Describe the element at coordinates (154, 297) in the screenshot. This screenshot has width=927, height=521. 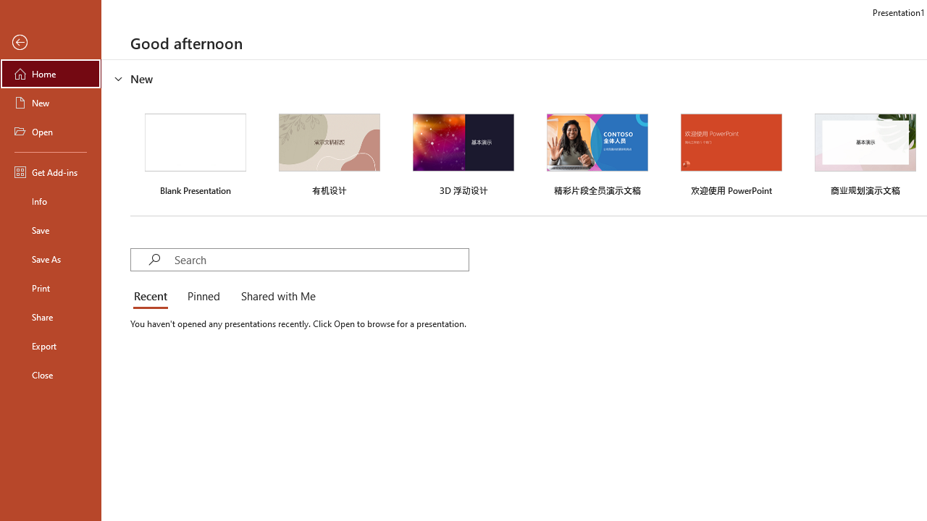
I see `Recent` at that location.